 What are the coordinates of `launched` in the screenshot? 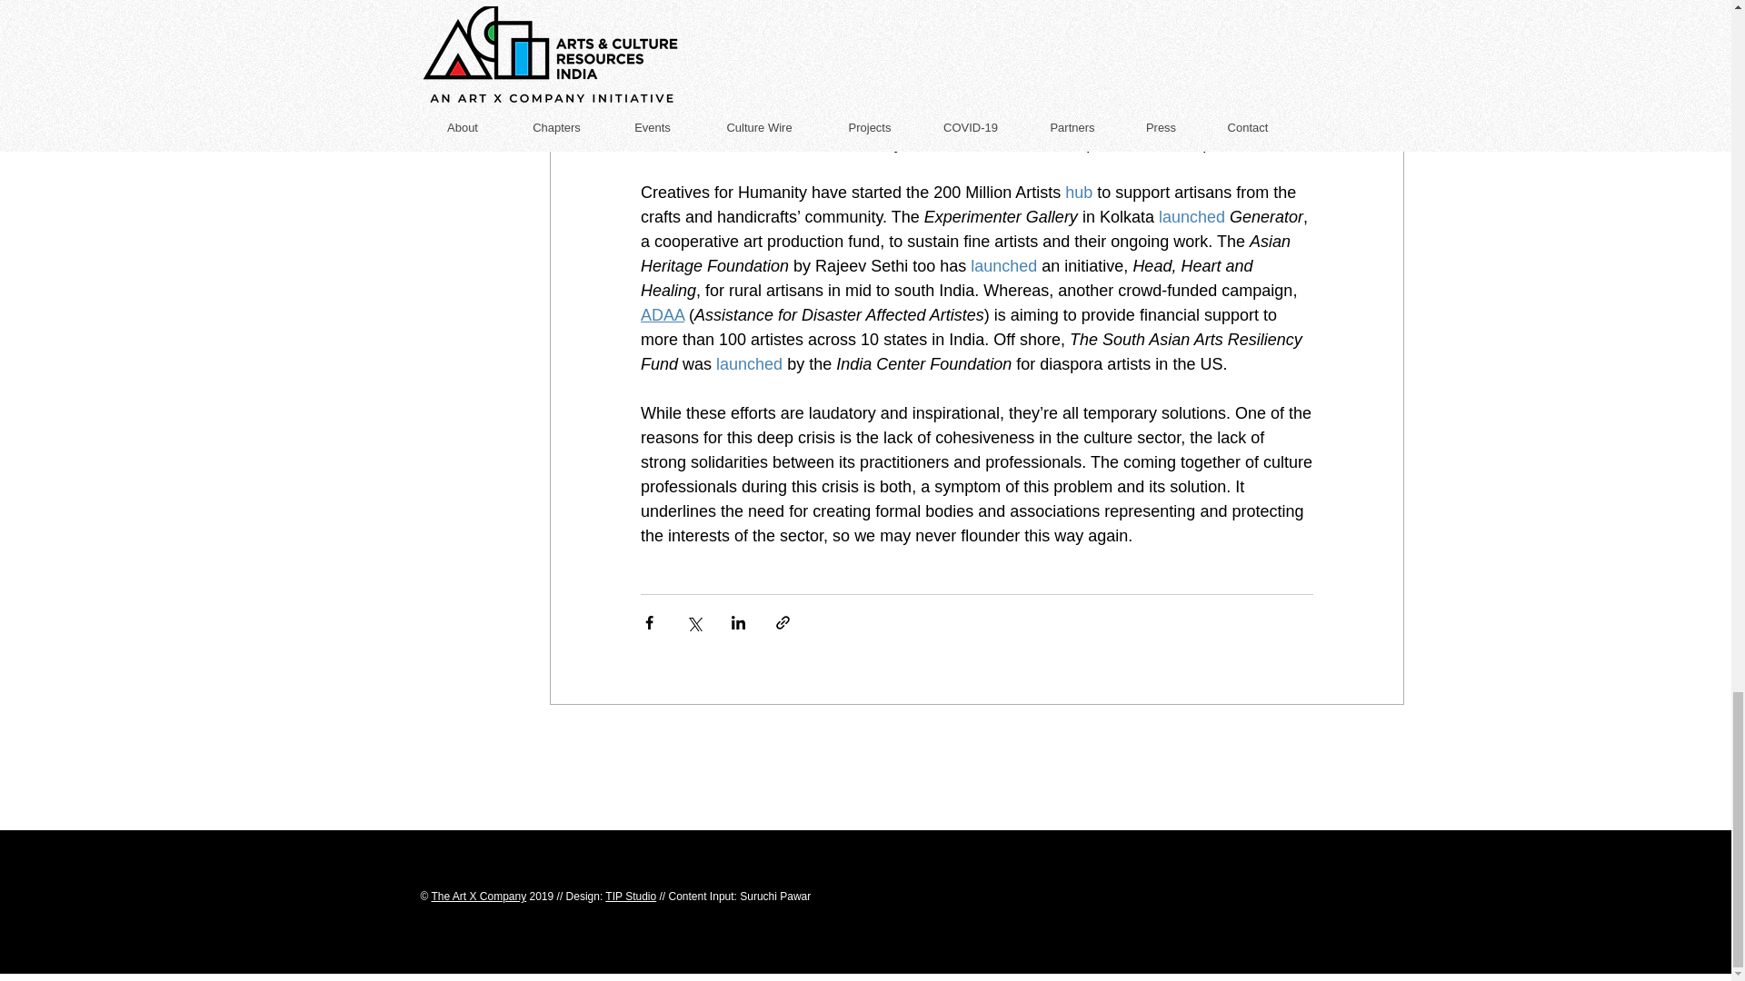 It's located at (1191, 216).